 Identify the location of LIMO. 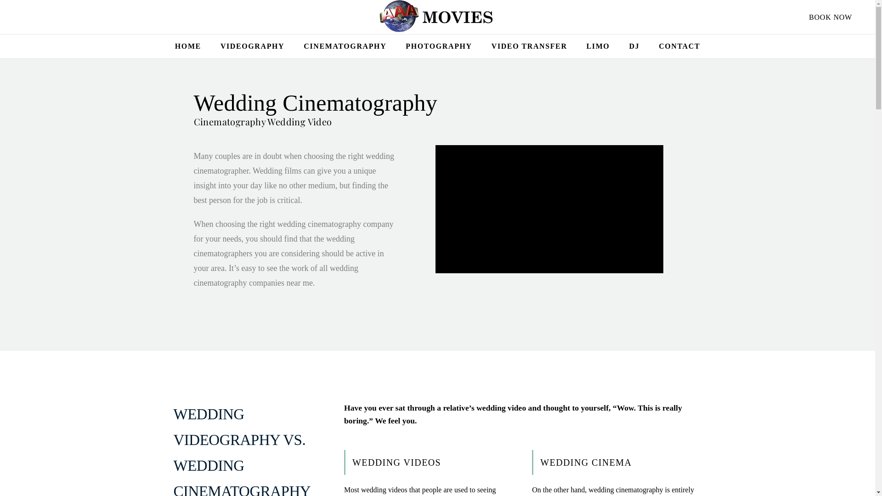
(598, 46).